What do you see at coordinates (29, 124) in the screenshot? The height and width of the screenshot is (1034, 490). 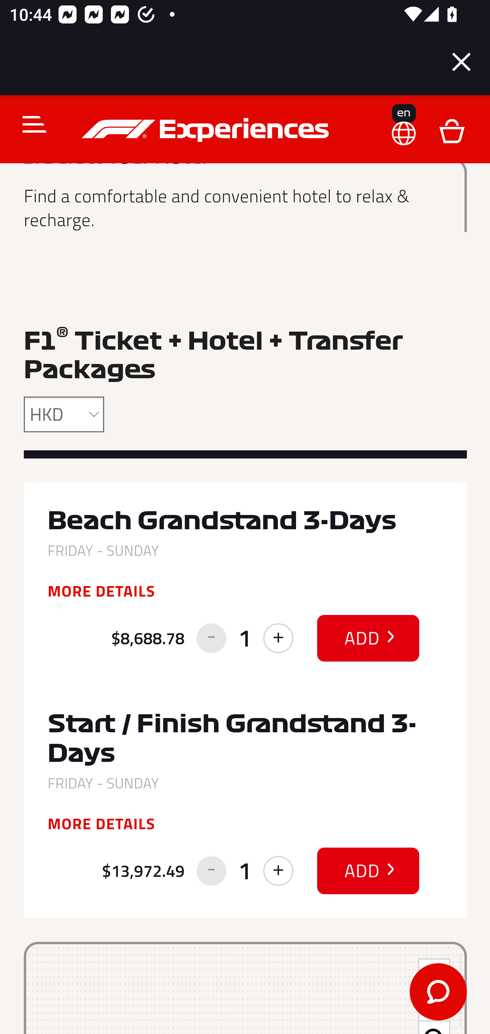 I see `Toggle navigation C` at bounding box center [29, 124].